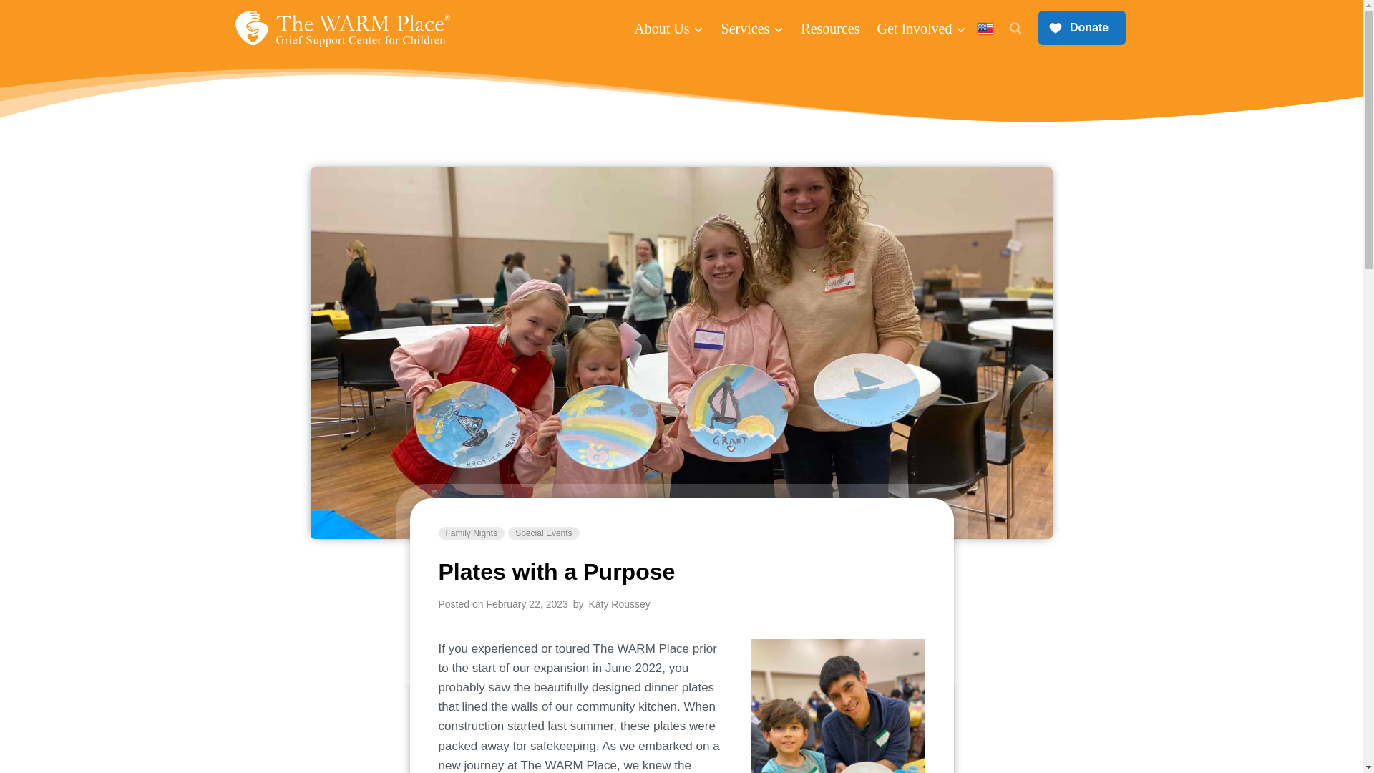  Describe the element at coordinates (922, 29) in the screenshot. I see `Get Involved` at that location.